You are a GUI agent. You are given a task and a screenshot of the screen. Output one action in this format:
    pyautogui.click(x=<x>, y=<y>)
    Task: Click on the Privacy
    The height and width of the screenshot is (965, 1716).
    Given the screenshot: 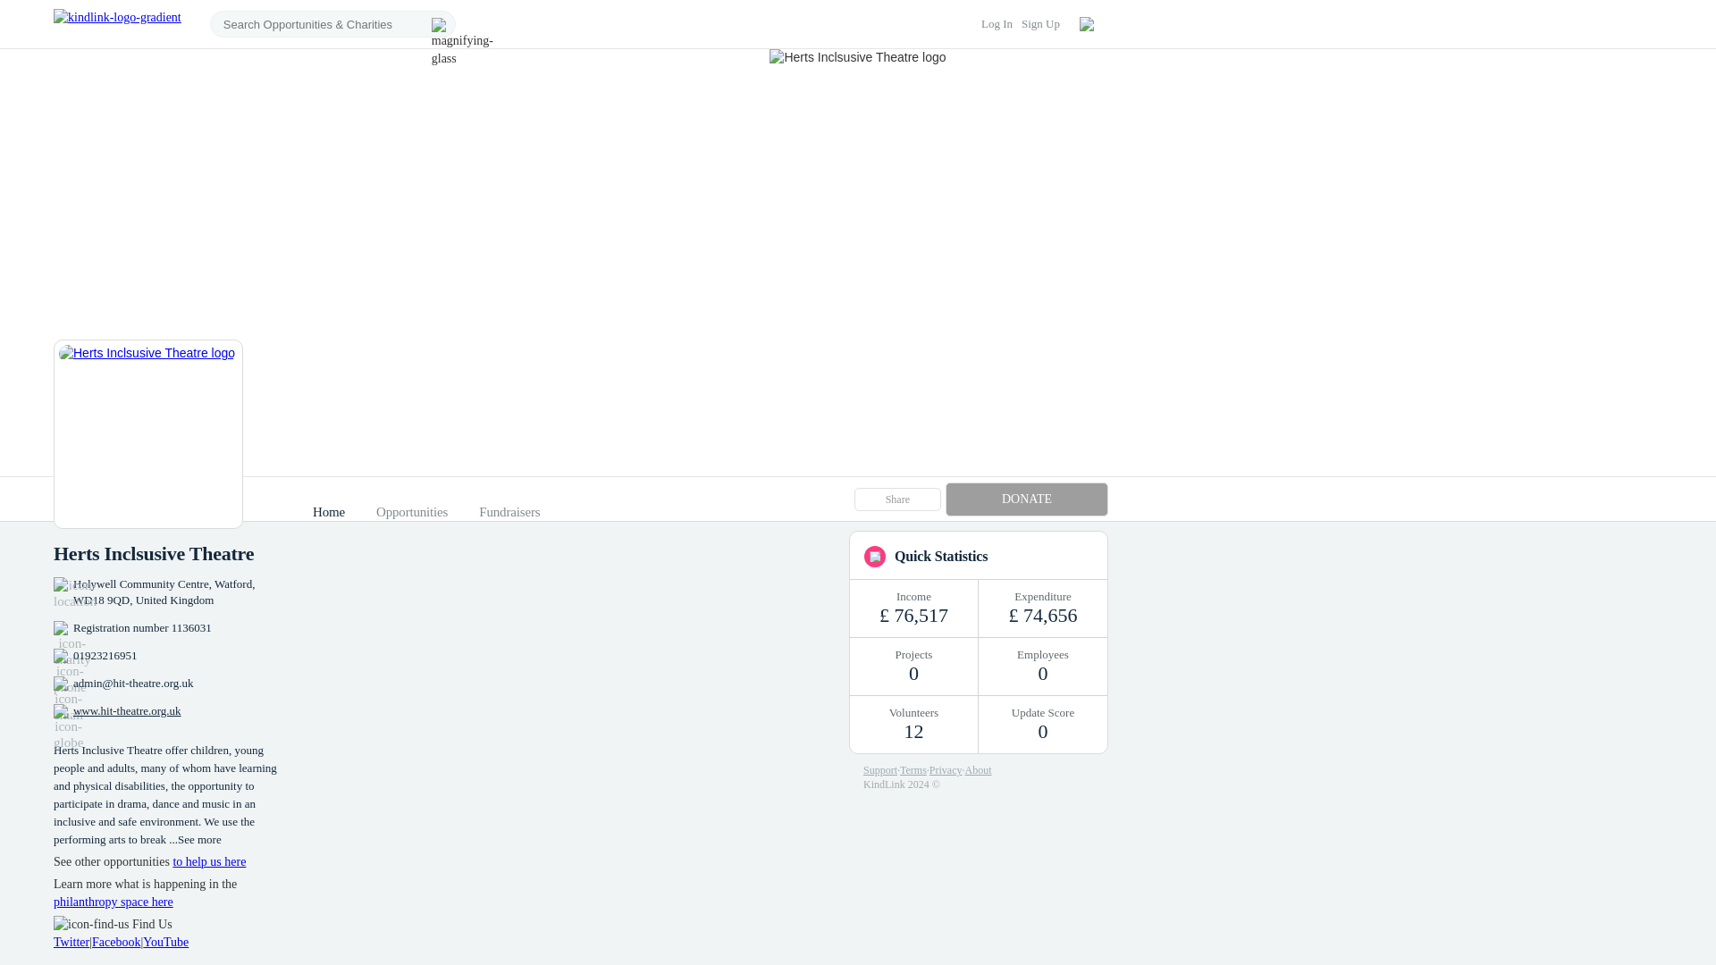 What is the action you would take?
    pyautogui.click(x=946, y=770)
    